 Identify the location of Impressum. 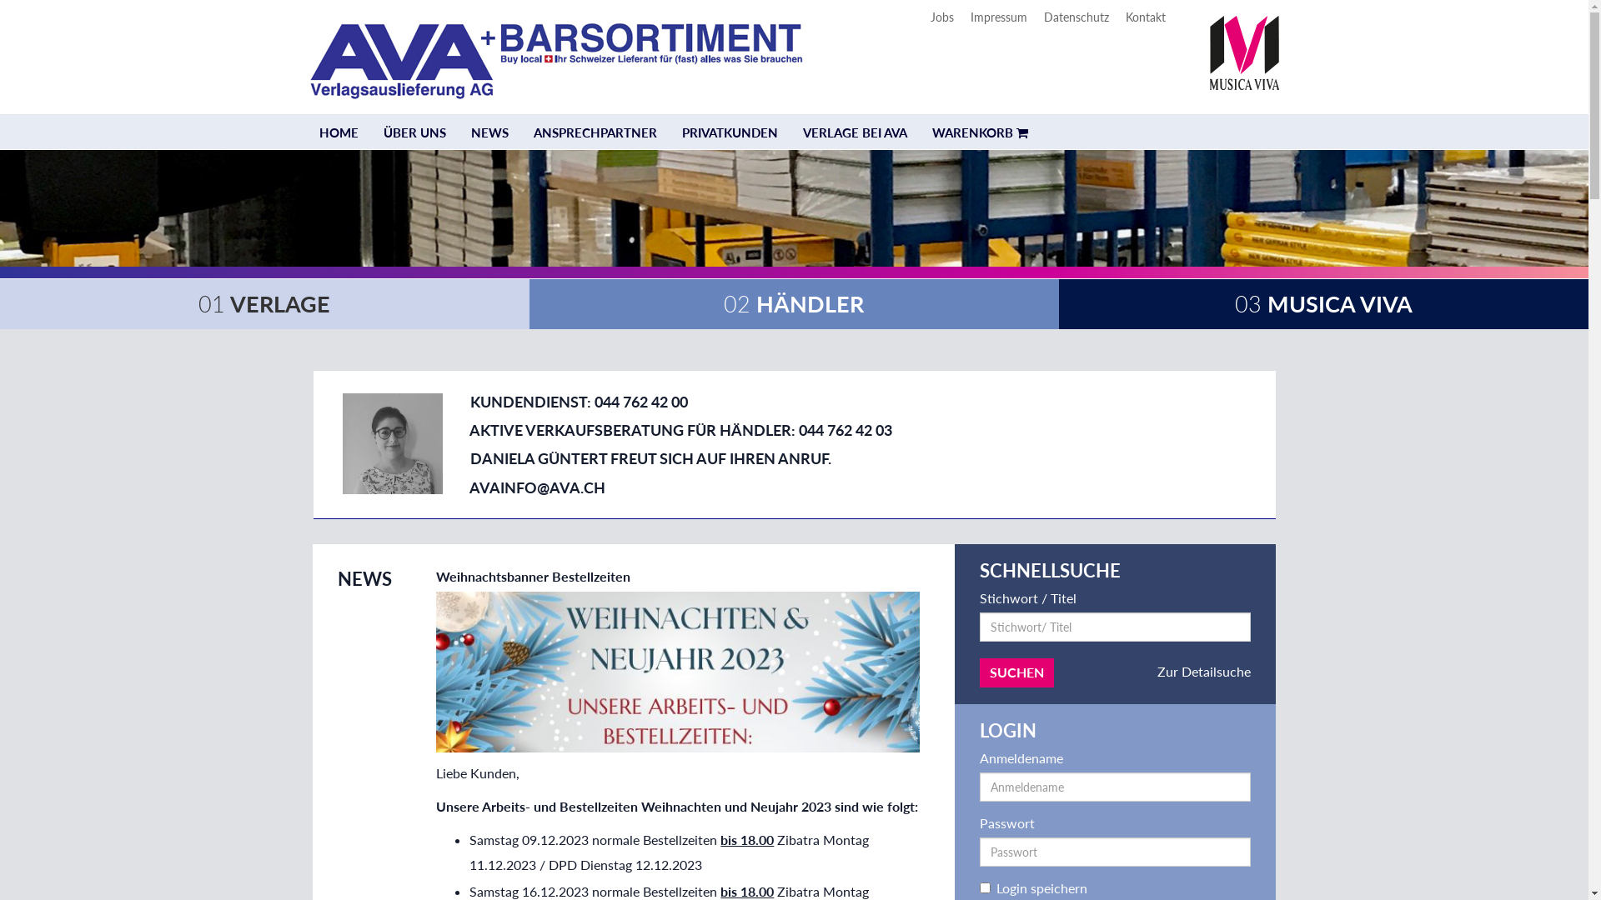
(999, 17).